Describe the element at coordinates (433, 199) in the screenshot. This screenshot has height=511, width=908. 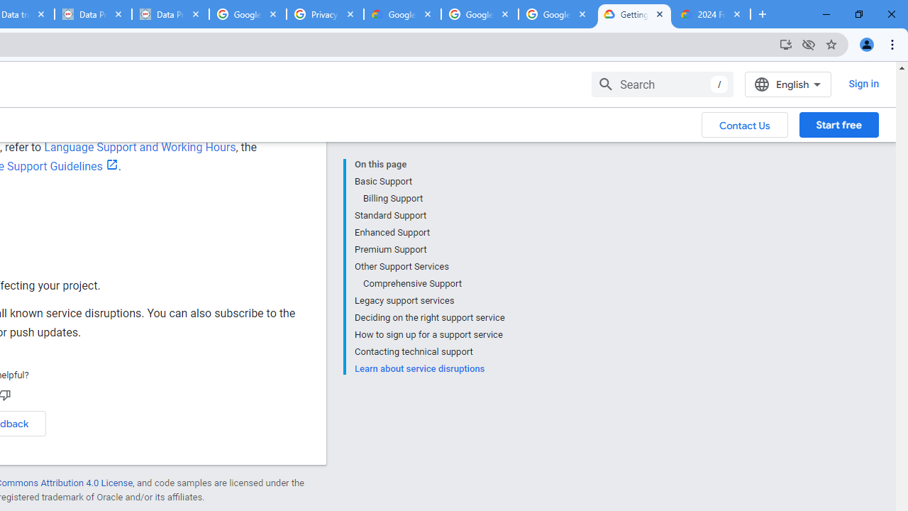
I see `Billing Support` at that location.